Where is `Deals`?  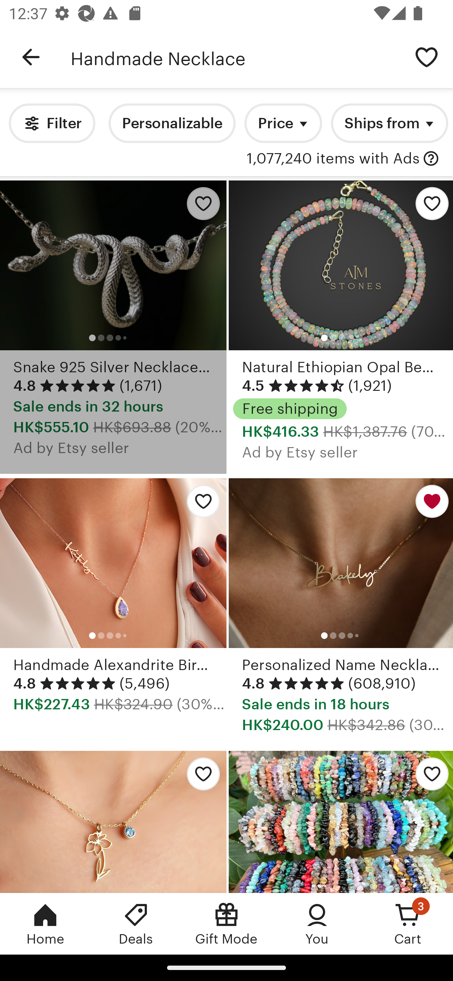 Deals is located at coordinates (136, 923).